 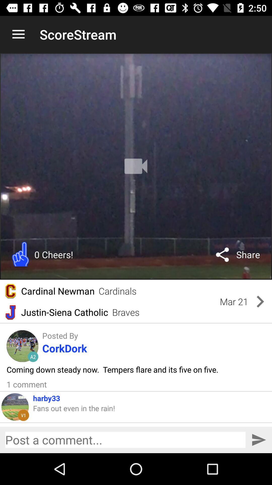 What do you see at coordinates (18, 34) in the screenshot?
I see `turn off icon to the left of scorestream item` at bounding box center [18, 34].